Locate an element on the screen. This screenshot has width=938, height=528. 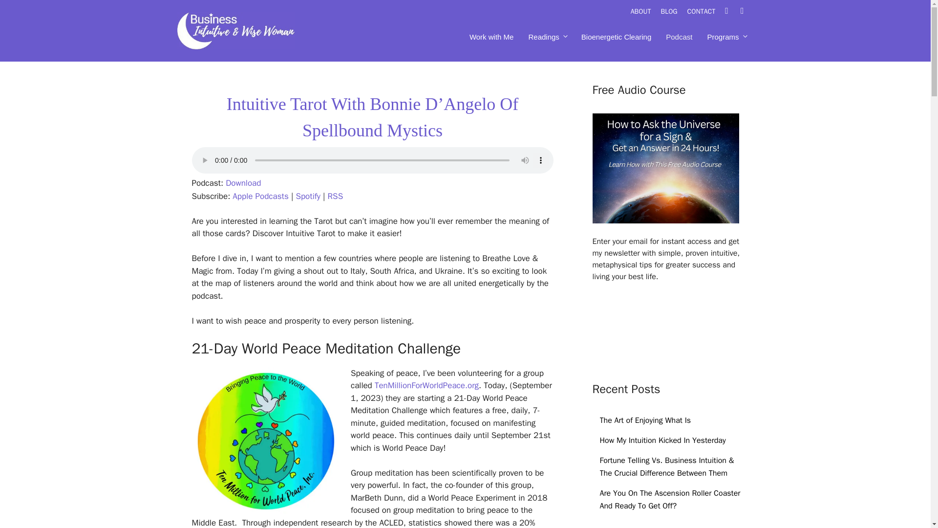
Readings is located at coordinates (547, 37).